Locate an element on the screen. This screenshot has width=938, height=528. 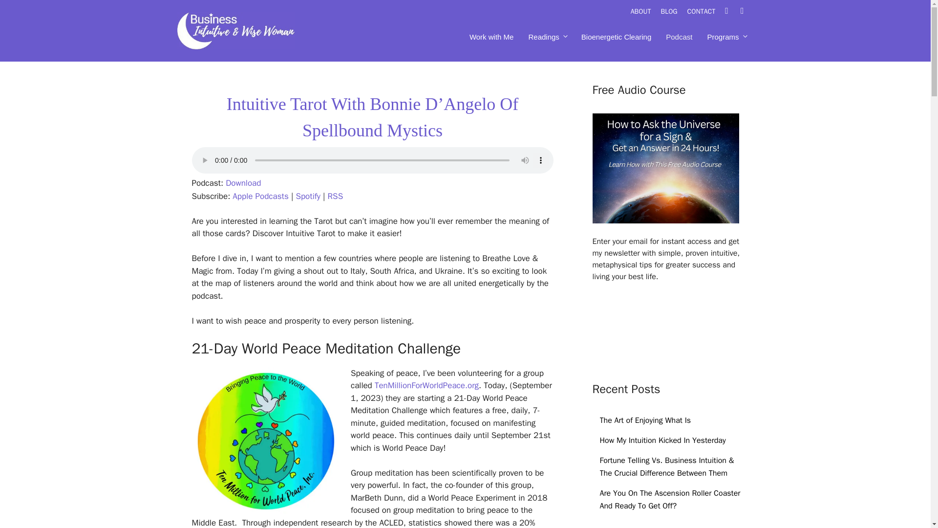
Readings is located at coordinates (547, 37).